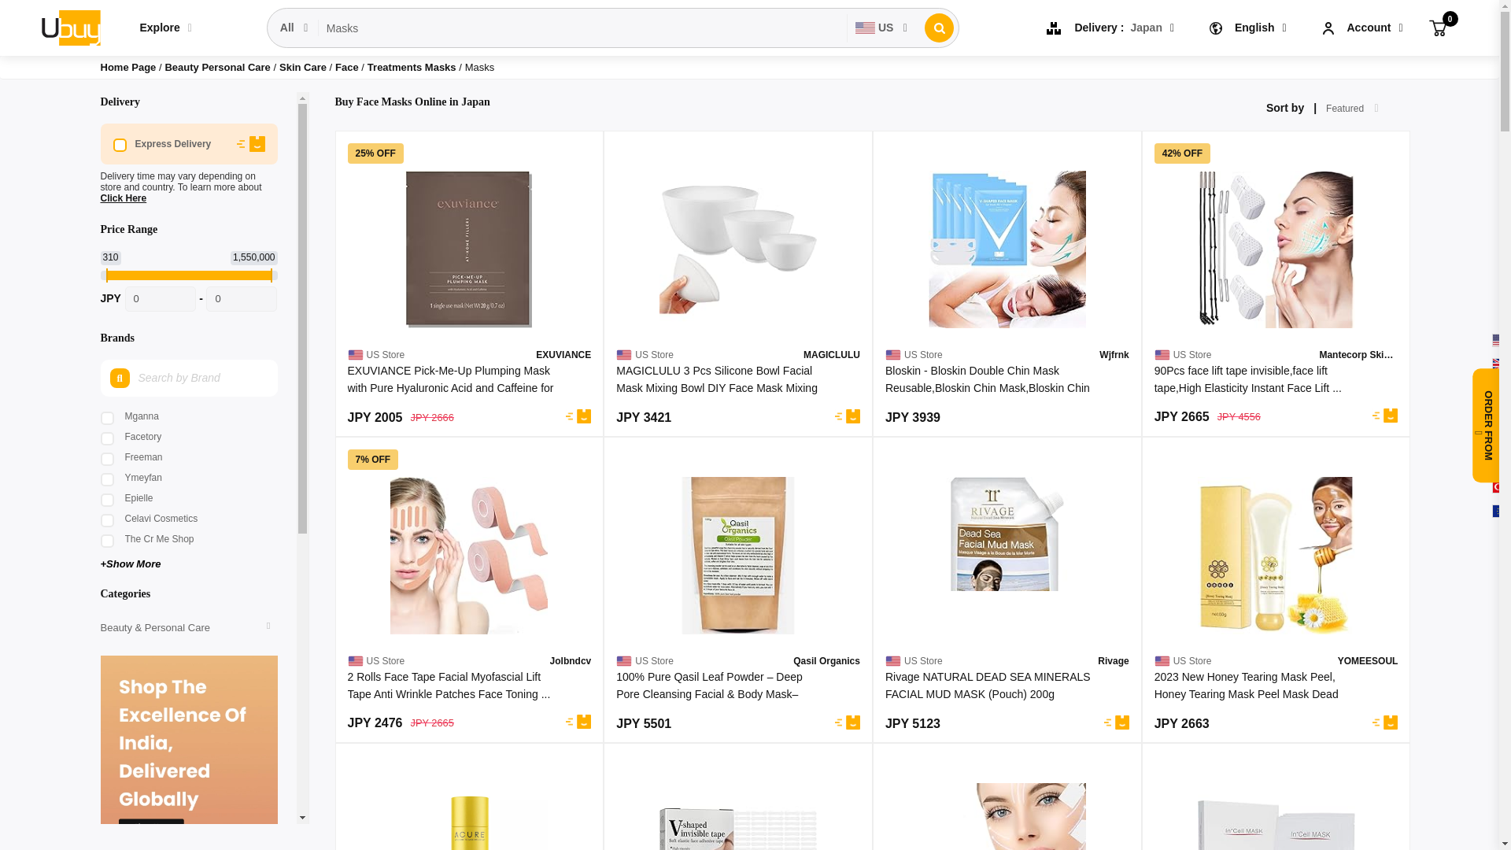 Image resolution: width=1511 pixels, height=850 pixels. I want to click on Masks, so click(582, 28).